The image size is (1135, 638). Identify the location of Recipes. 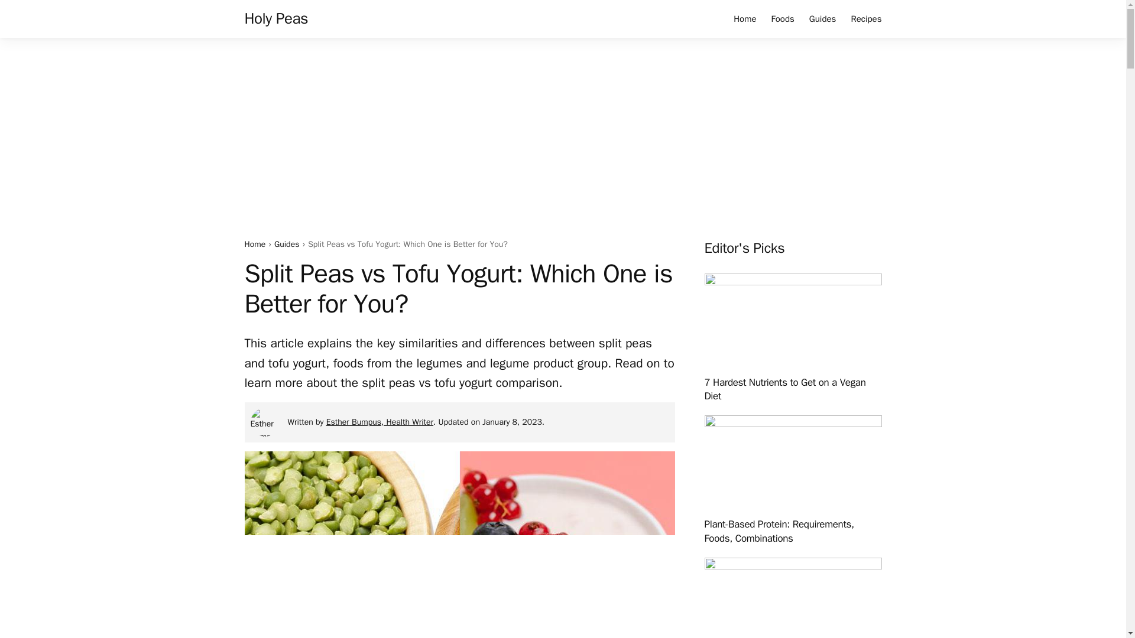
(865, 19).